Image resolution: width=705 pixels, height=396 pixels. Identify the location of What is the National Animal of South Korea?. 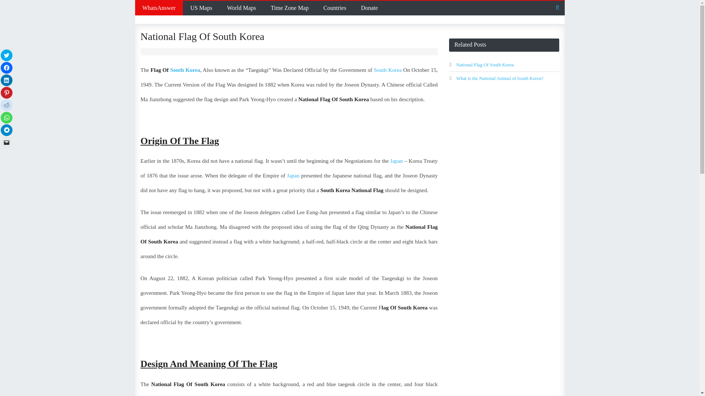
(499, 78).